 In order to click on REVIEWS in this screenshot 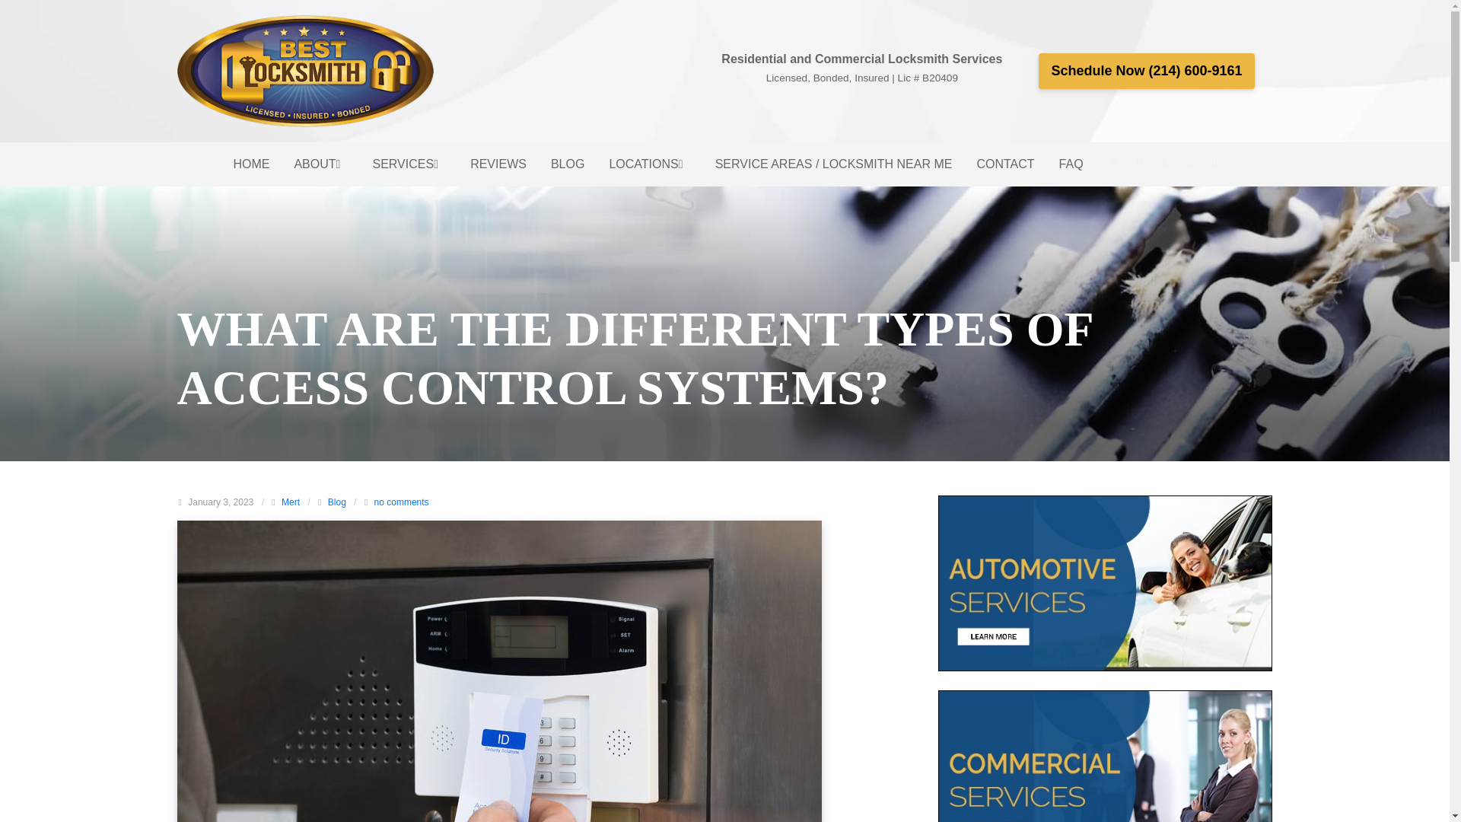, I will do `click(498, 164)`.